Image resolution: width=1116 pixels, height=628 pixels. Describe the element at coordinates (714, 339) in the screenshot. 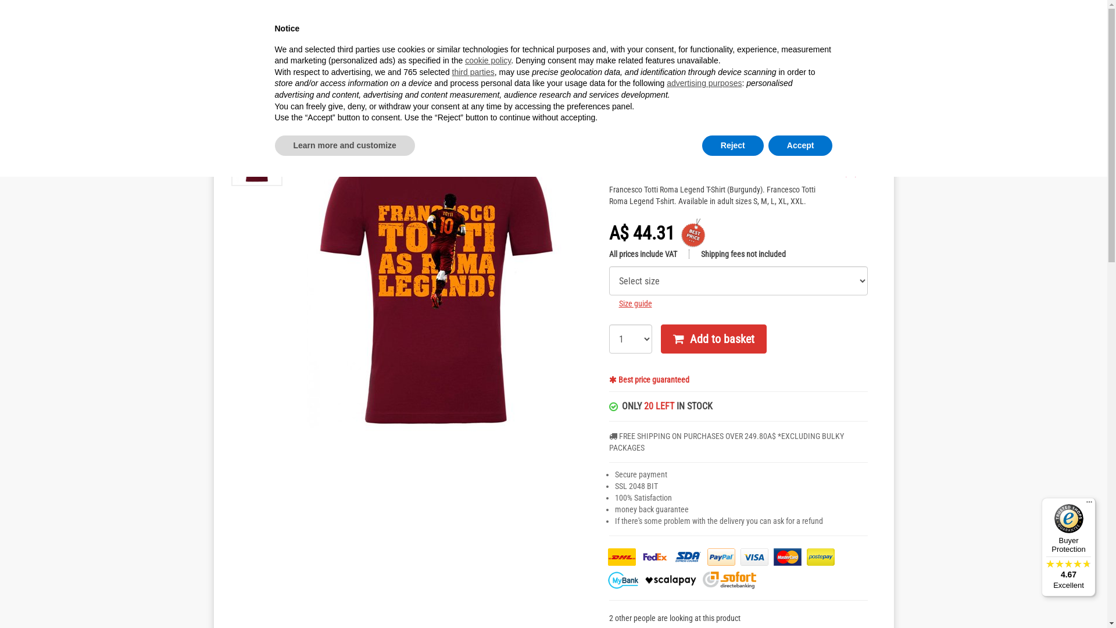

I see `Add to basket` at that location.